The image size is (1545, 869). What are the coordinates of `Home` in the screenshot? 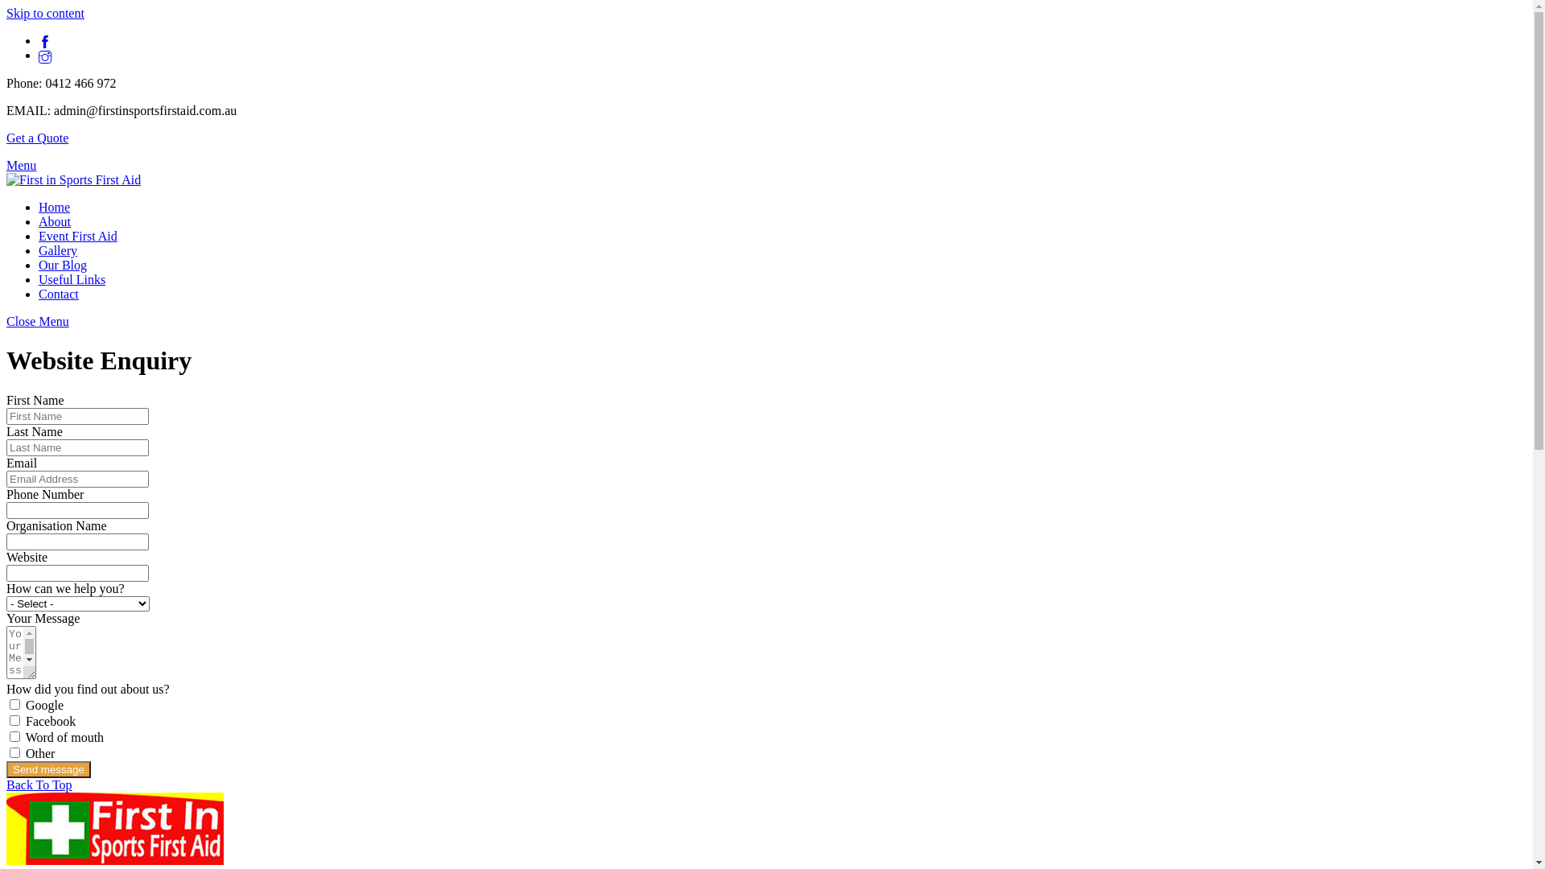 It's located at (55, 208).